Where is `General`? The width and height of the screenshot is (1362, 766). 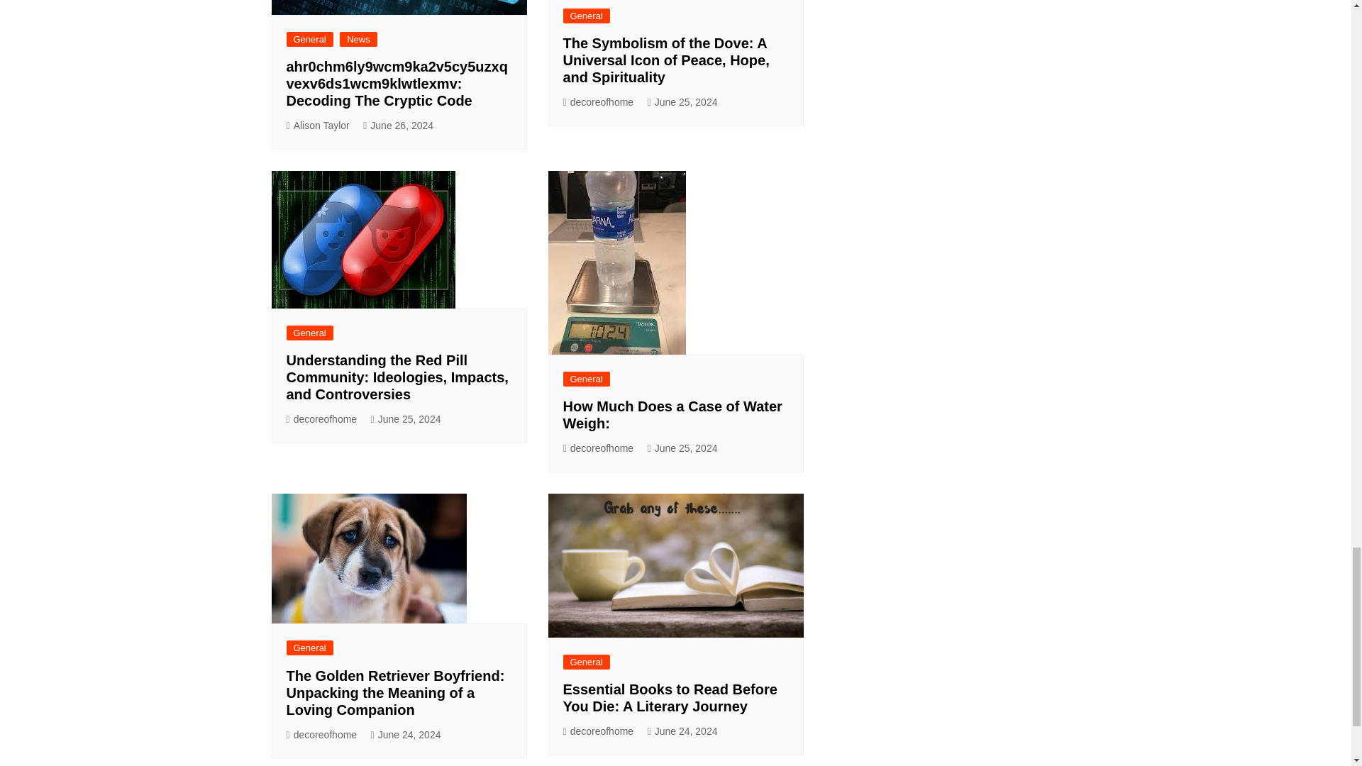 General is located at coordinates (587, 16).